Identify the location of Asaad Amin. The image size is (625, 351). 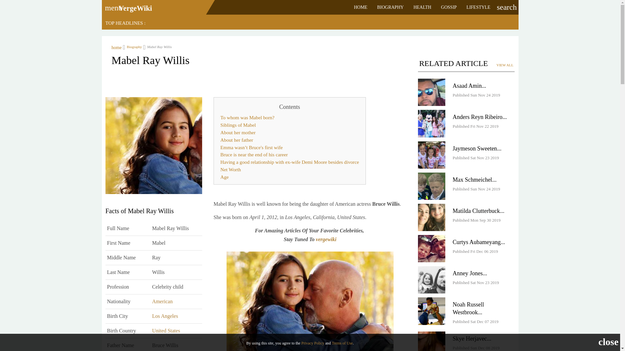
(467, 86).